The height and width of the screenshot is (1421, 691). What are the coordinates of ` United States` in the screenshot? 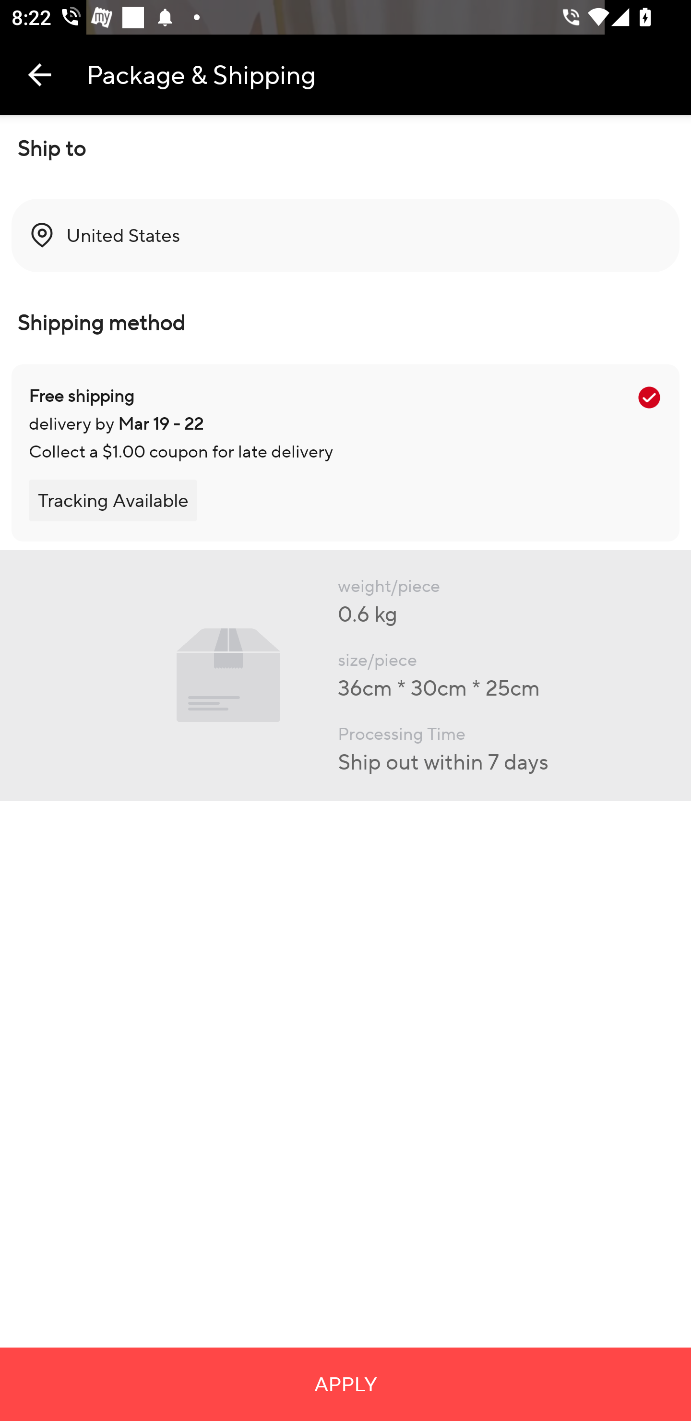 It's located at (345, 236).